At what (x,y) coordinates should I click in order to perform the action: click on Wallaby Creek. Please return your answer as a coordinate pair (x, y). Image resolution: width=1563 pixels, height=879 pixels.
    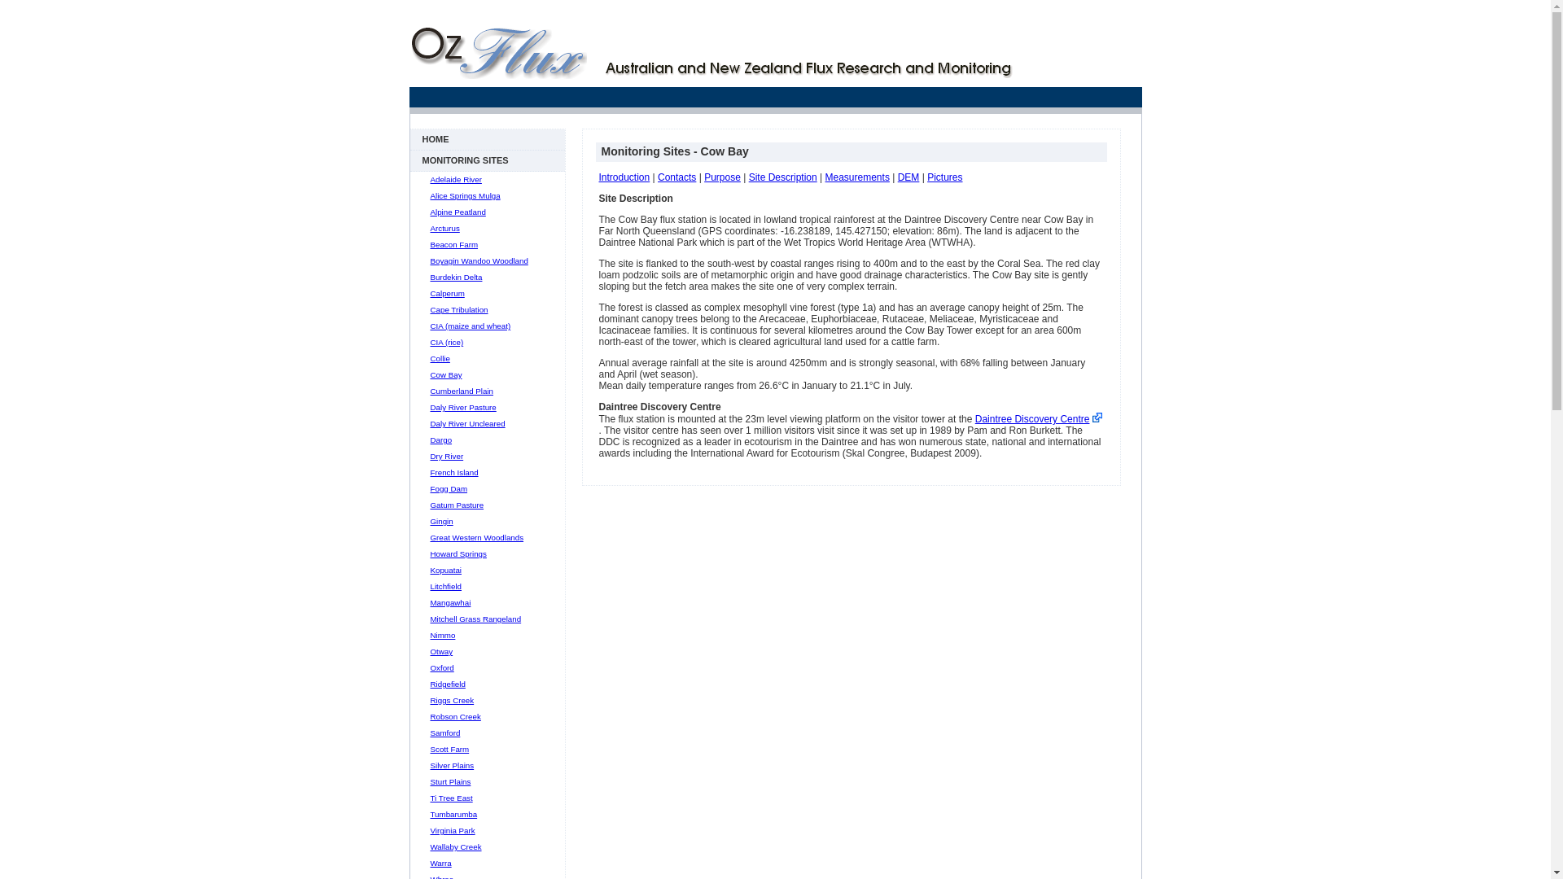
    Looking at the image, I should click on (456, 846).